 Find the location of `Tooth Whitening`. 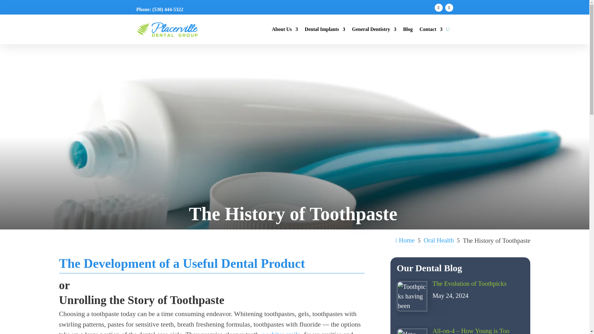

Tooth Whitening is located at coordinates (282, 332).